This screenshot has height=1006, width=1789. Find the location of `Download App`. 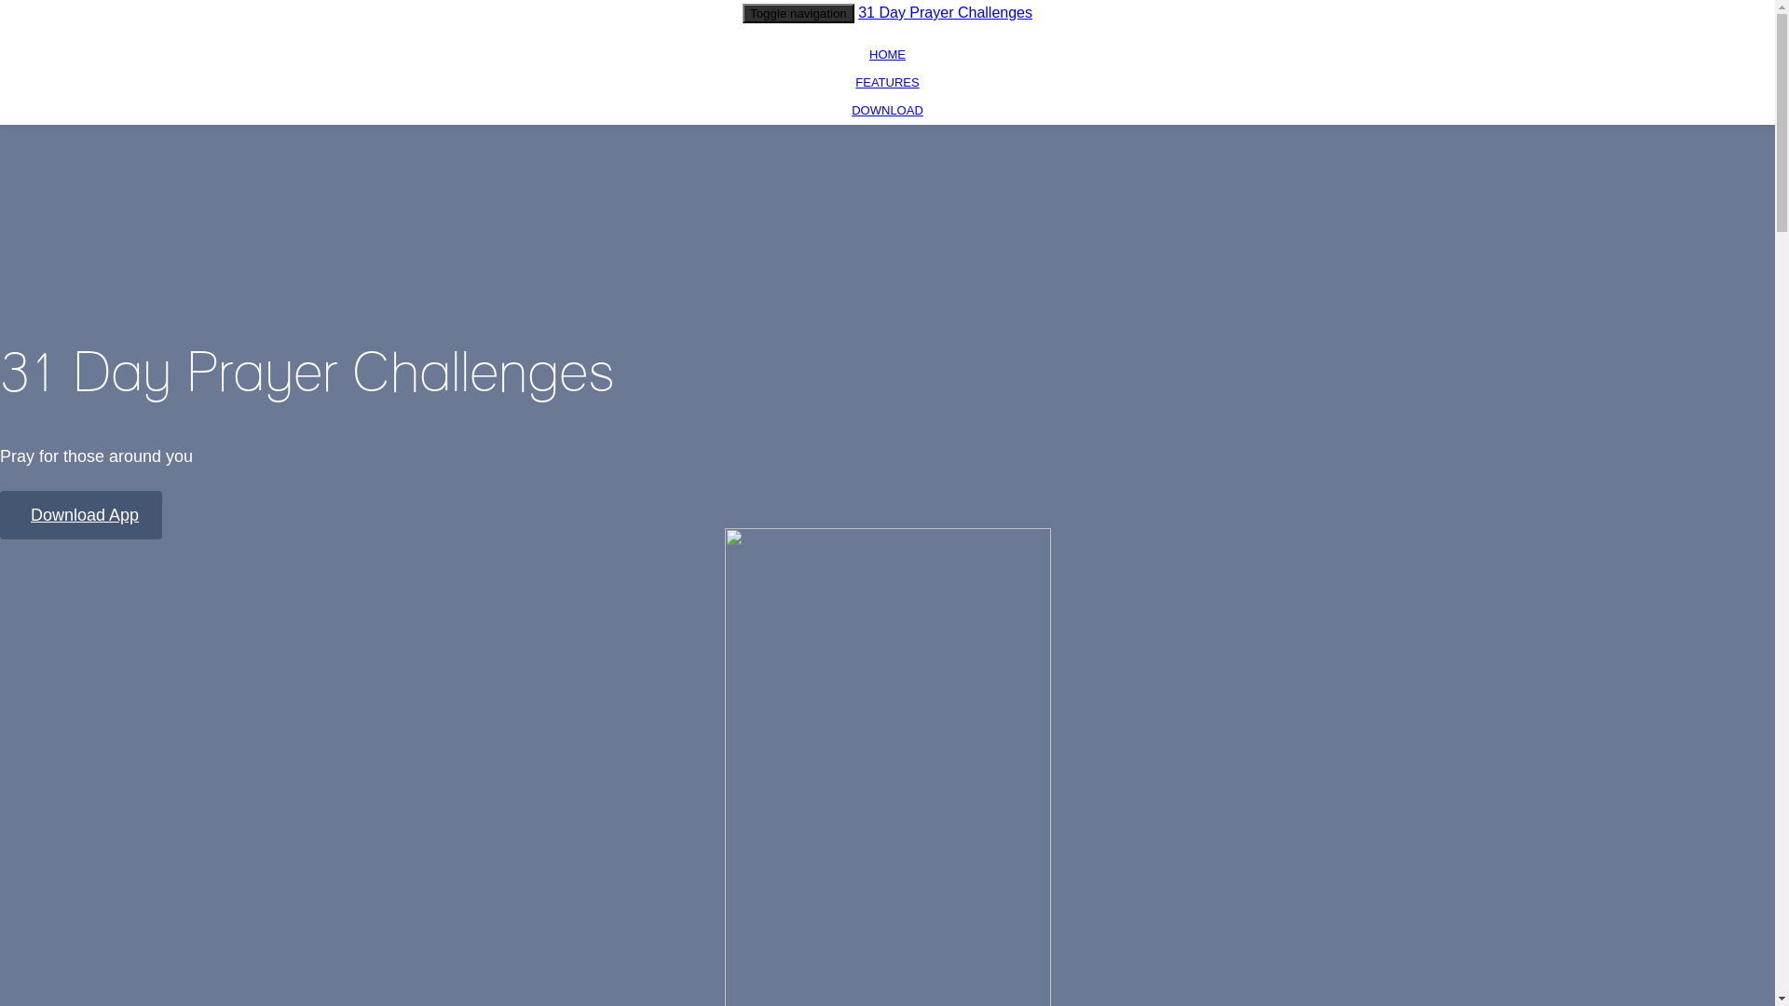

Download App is located at coordinates (81, 515).